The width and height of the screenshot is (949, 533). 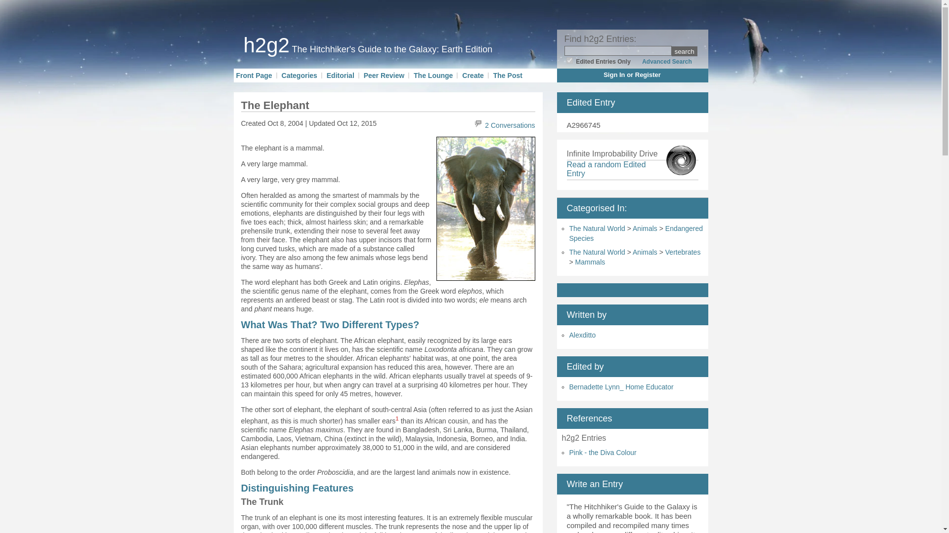 I want to click on Editorial, so click(x=340, y=75).